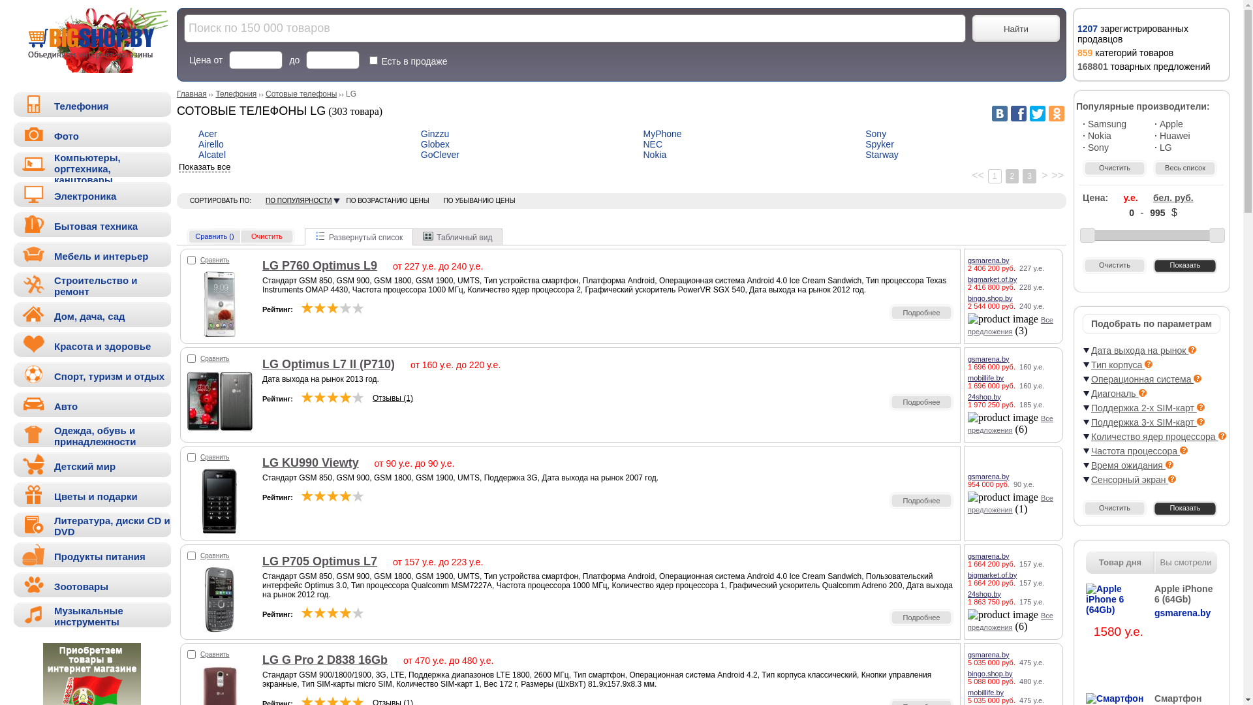 This screenshot has height=705, width=1253. I want to click on gsmarena.by, so click(989, 477).